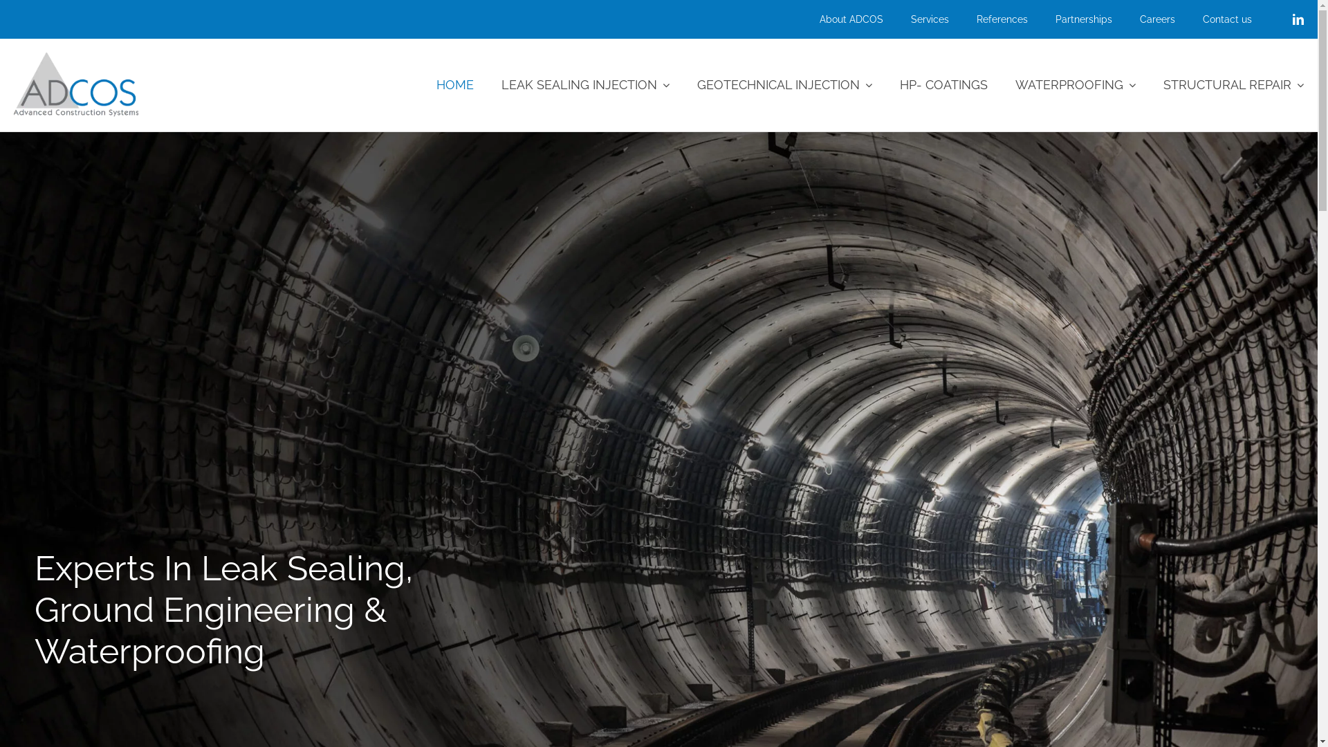 The image size is (1328, 747). What do you see at coordinates (1062, 86) in the screenshot?
I see `WATERPROOFING` at bounding box center [1062, 86].